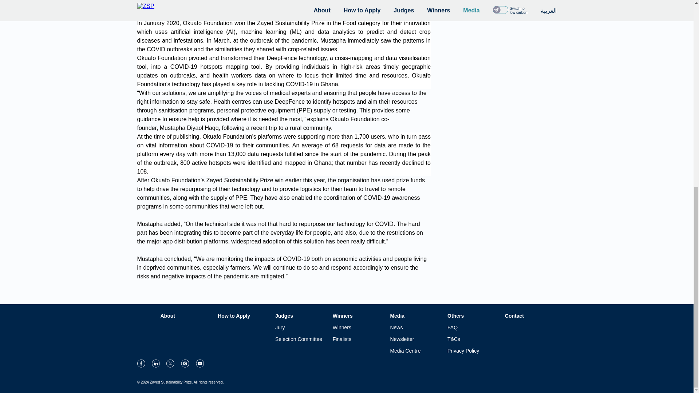  I want to click on Finalists, so click(358, 339).